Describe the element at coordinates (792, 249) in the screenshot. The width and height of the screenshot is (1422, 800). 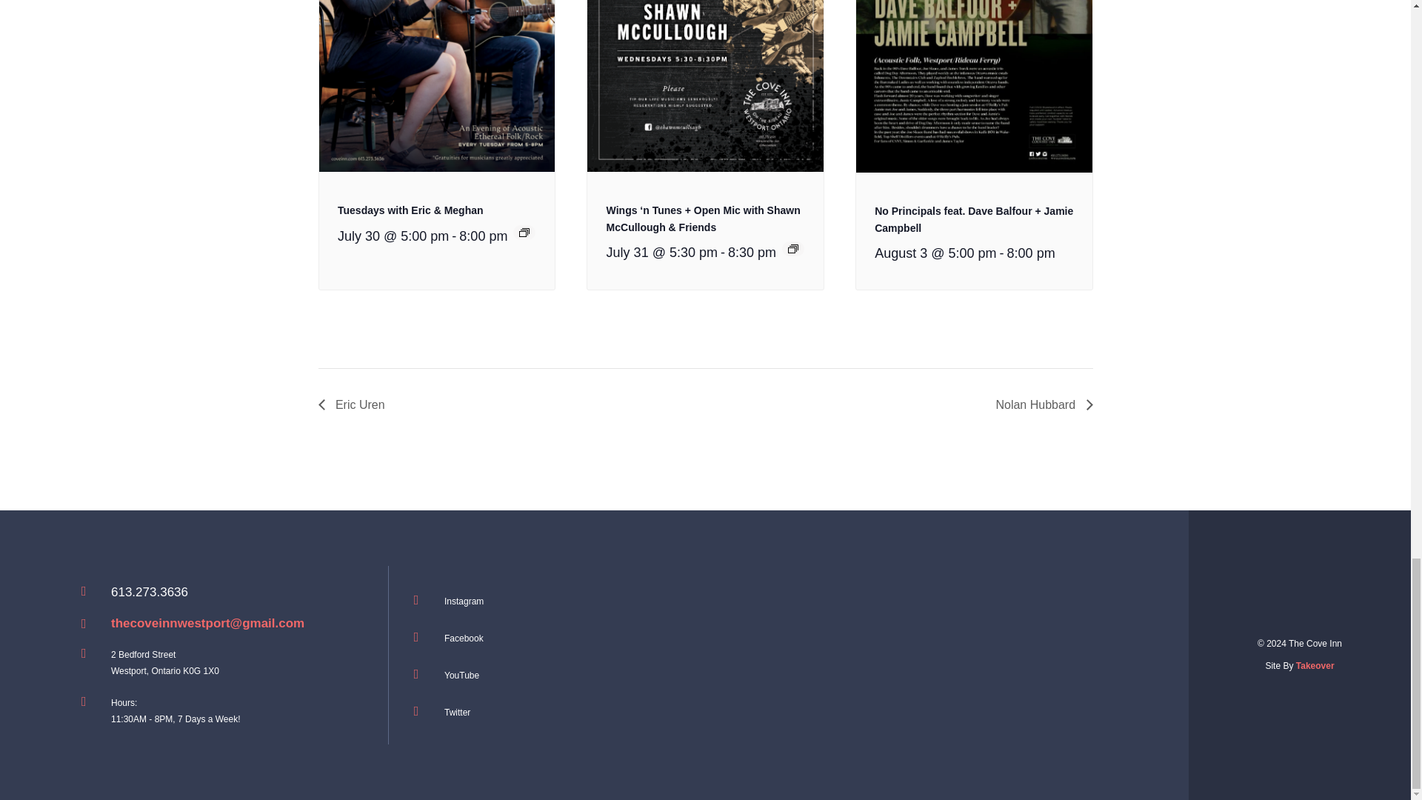
I see `Event Series` at that location.